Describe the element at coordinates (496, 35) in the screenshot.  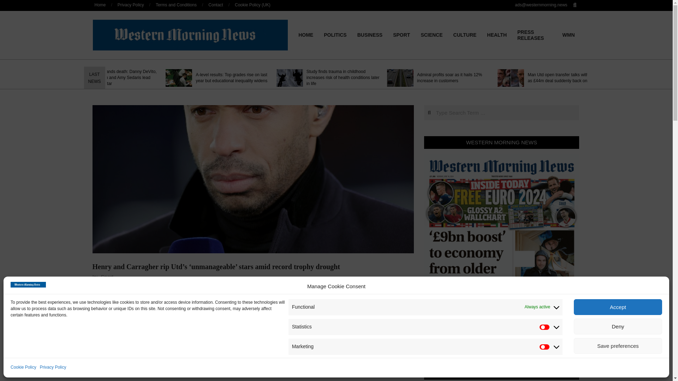
I see `HEALTH` at that location.